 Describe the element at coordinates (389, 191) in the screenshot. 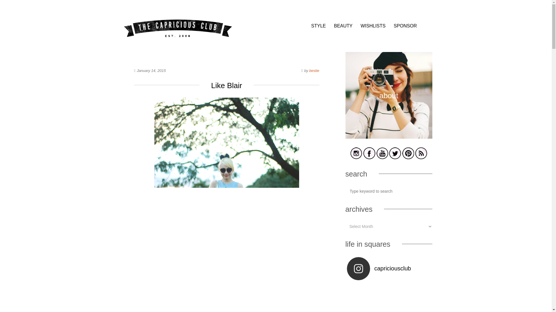

I see `Type keyword to search` at that location.